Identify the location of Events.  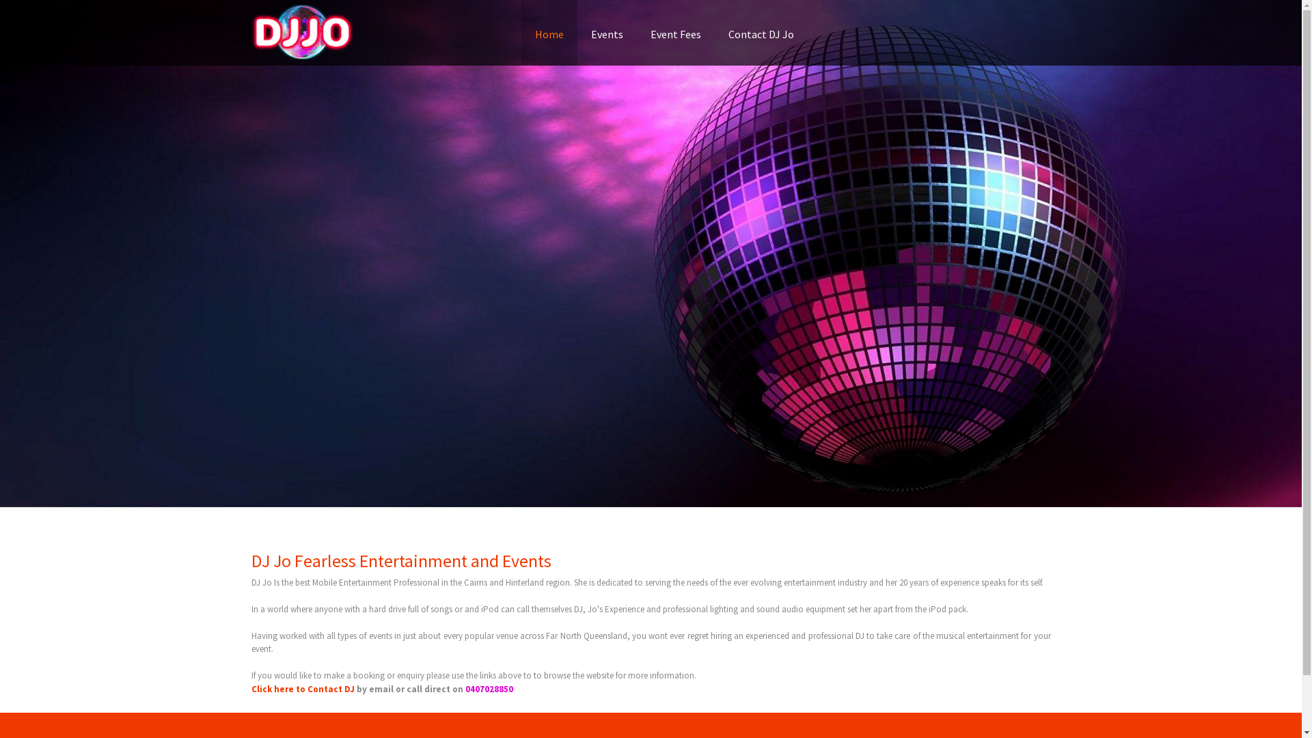
(607, 34).